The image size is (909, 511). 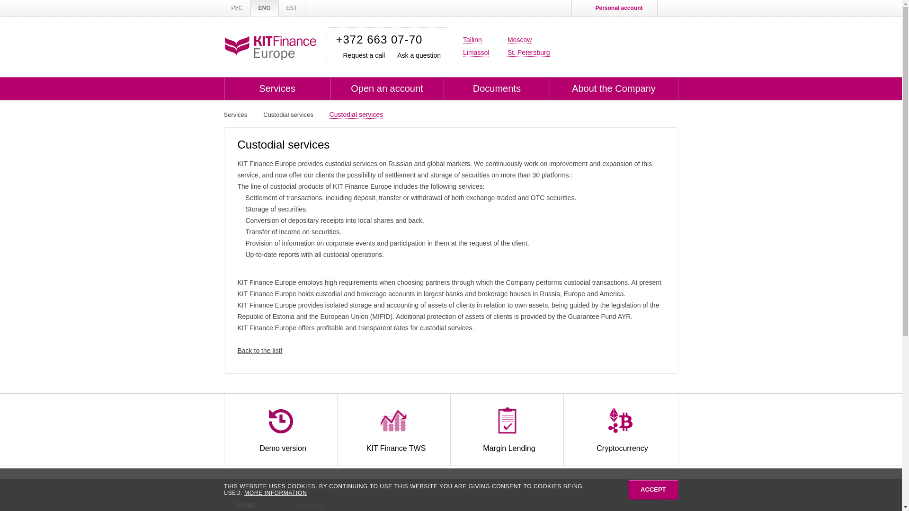 What do you see at coordinates (292, 8) in the screenshot?
I see `EST` at bounding box center [292, 8].